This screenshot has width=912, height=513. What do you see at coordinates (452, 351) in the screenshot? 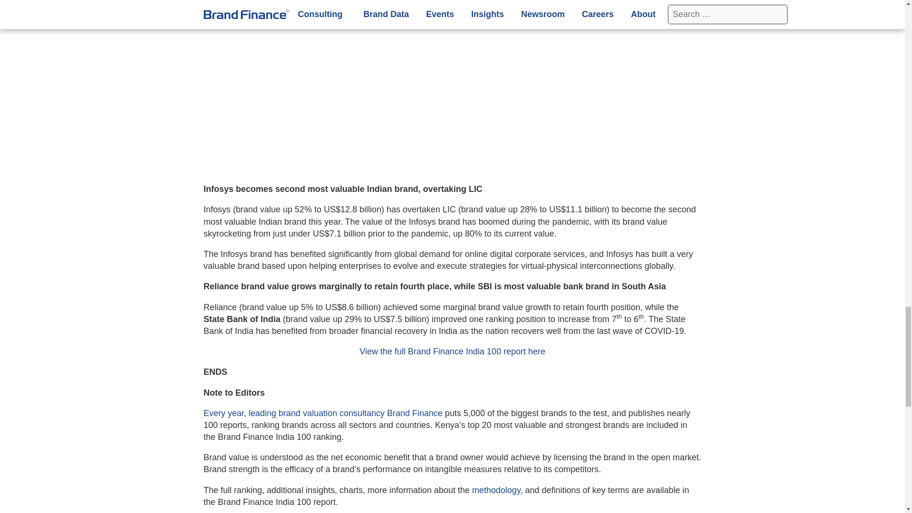
I see `View the full Brand Finance India 100 report here` at bounding box center [452, 351].